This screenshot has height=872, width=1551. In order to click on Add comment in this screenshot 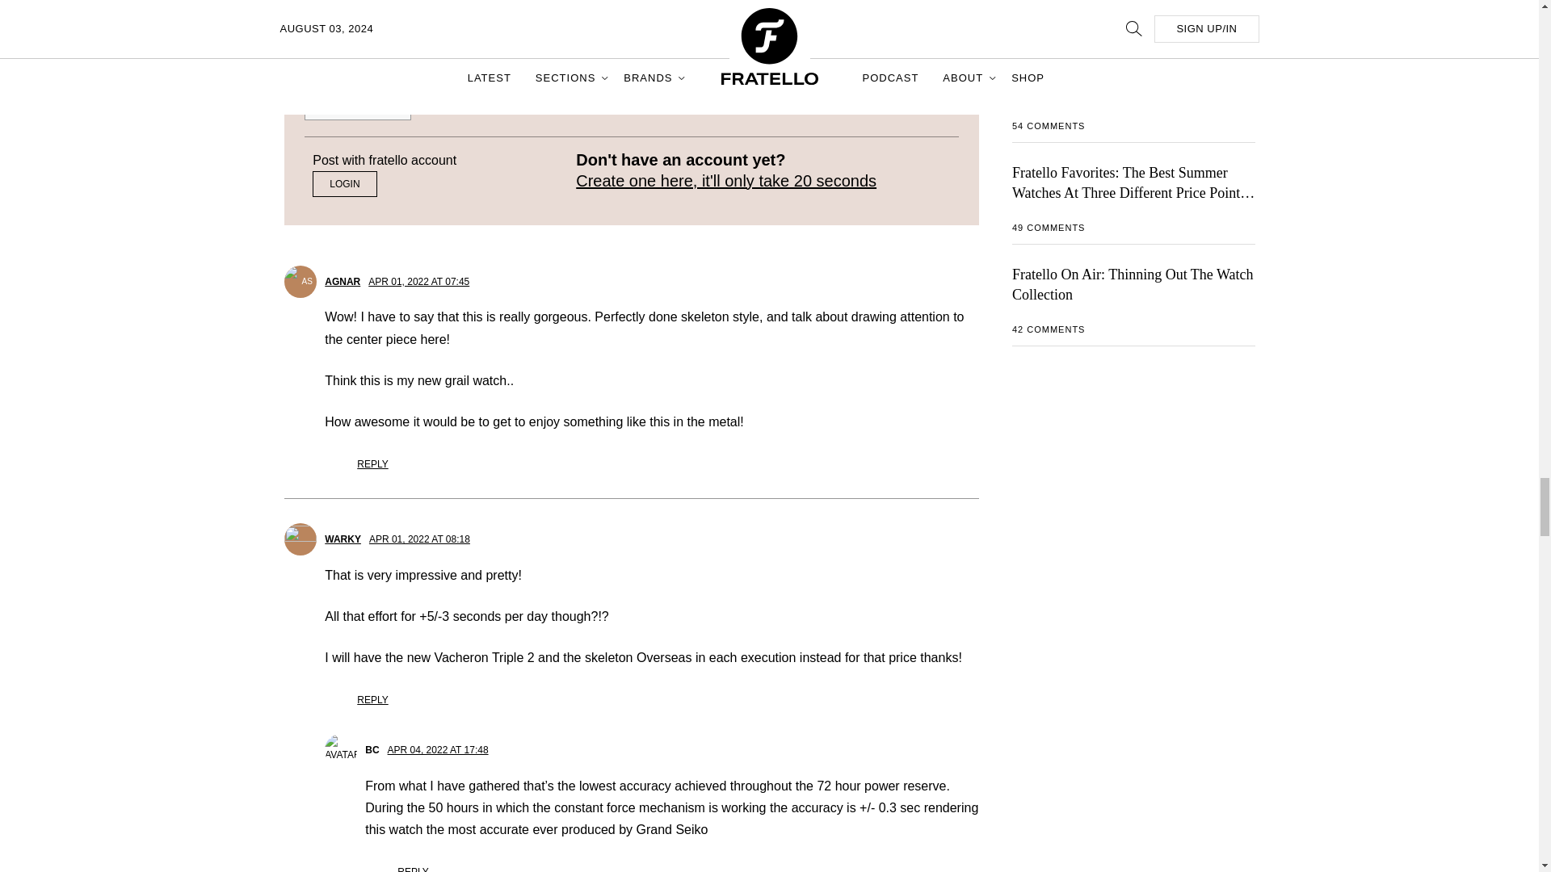, I will do `click(357, 105)`.